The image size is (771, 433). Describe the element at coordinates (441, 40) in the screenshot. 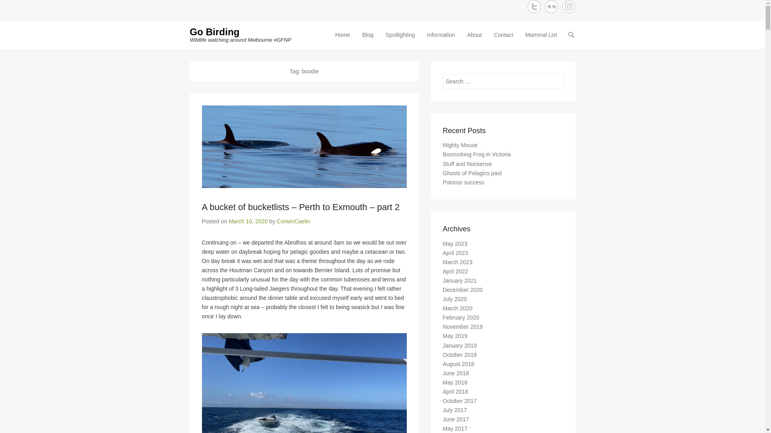

I see `Information` at that location.